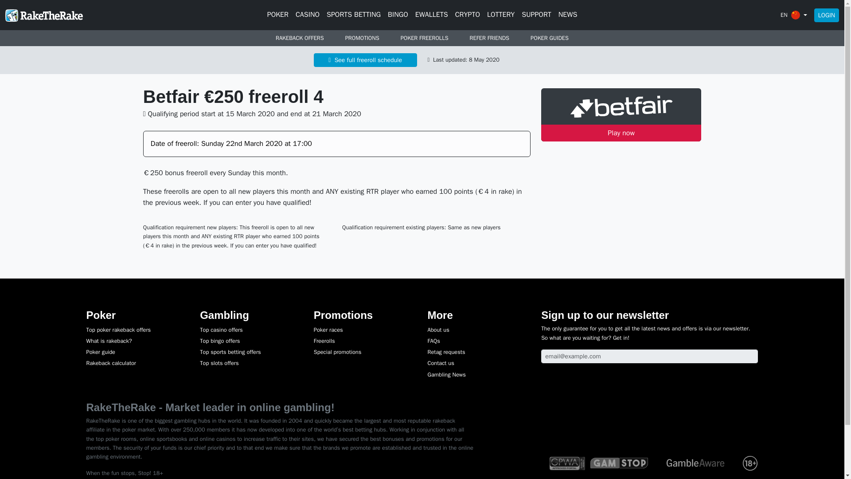 The width and height of the screenshot is (851, 479). Describe the element at coordinates (308, 15) in the screenshot. I see `CASINO` at that location.